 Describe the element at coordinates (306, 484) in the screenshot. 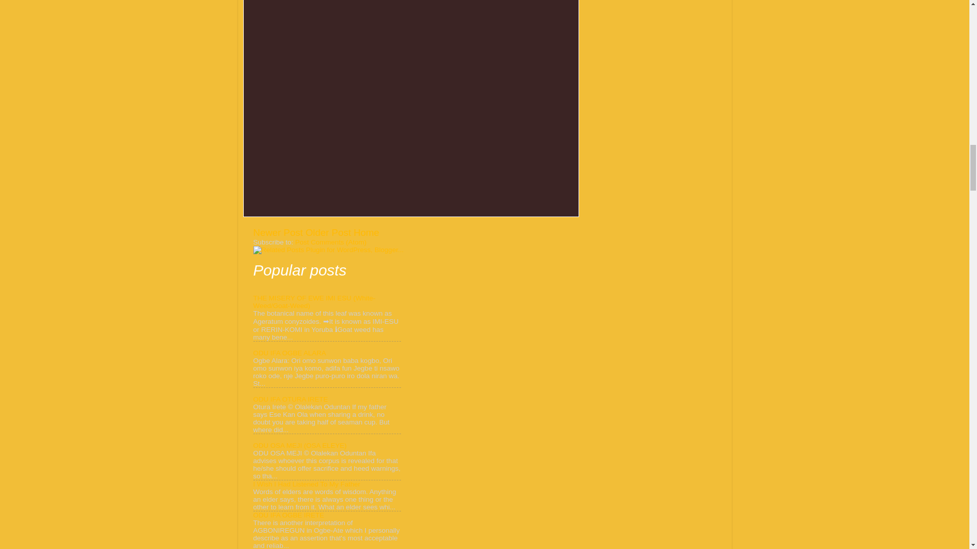

I see `I Wish I Had Listened To My Father` at that location.